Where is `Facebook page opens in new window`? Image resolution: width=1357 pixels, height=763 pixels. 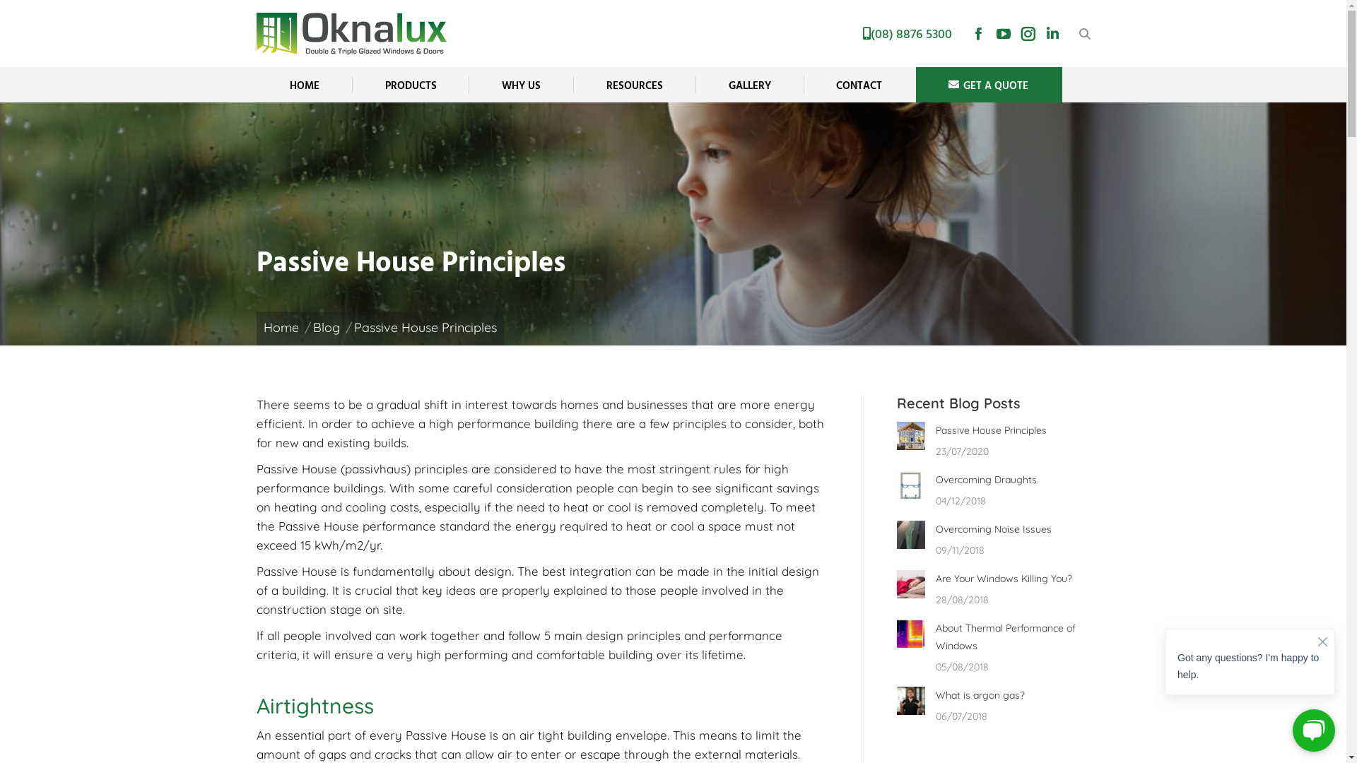 Facebook page opens in new window is located at coordinates (978, 34).